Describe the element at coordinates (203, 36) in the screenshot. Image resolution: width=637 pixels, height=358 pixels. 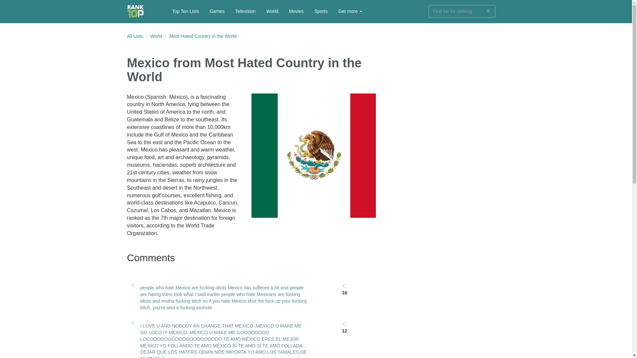
I see `Most Hated Country in the World` at that location.